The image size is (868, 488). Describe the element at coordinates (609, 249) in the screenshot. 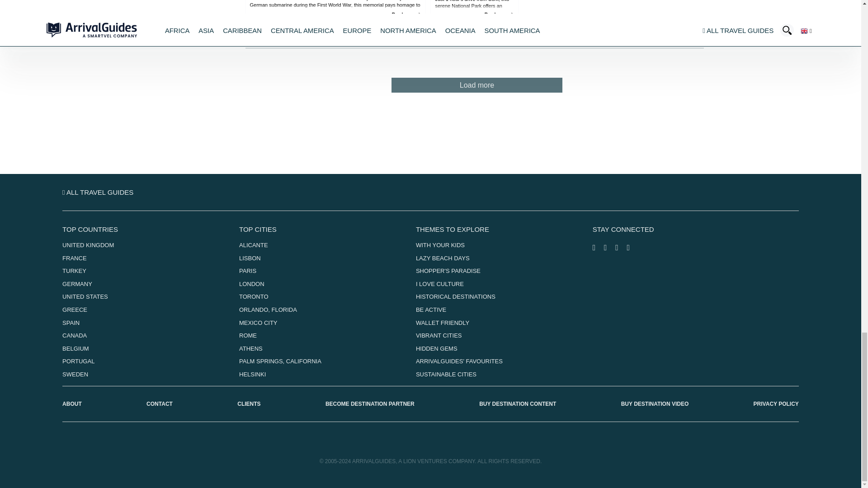

I see `Instagram` at that location.